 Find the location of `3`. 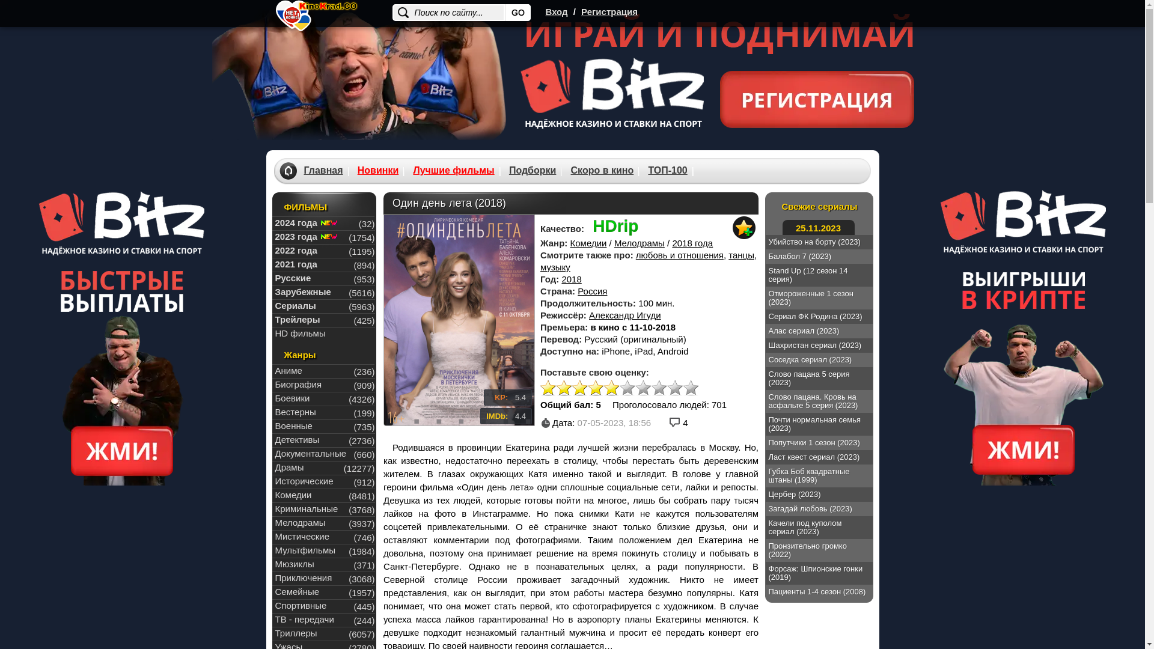

3 is located at coordinates (580, 388).